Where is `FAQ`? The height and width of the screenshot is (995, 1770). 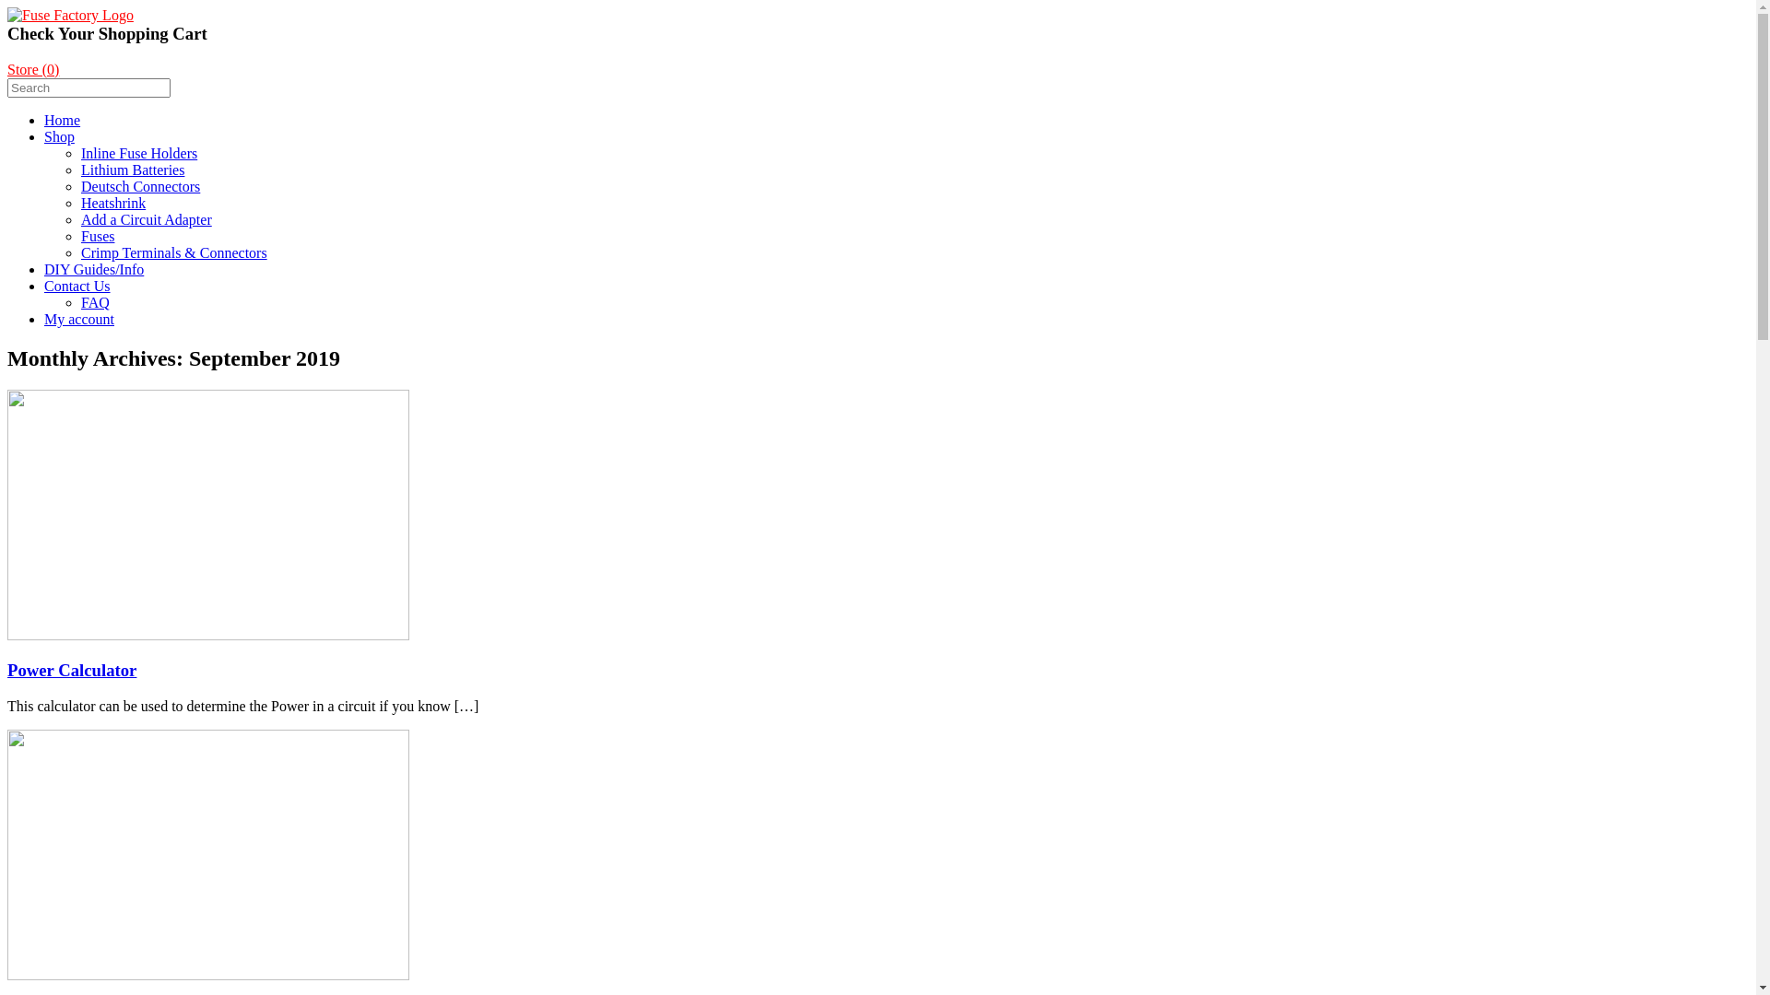 FAQ is located at coordinates (96, 302).